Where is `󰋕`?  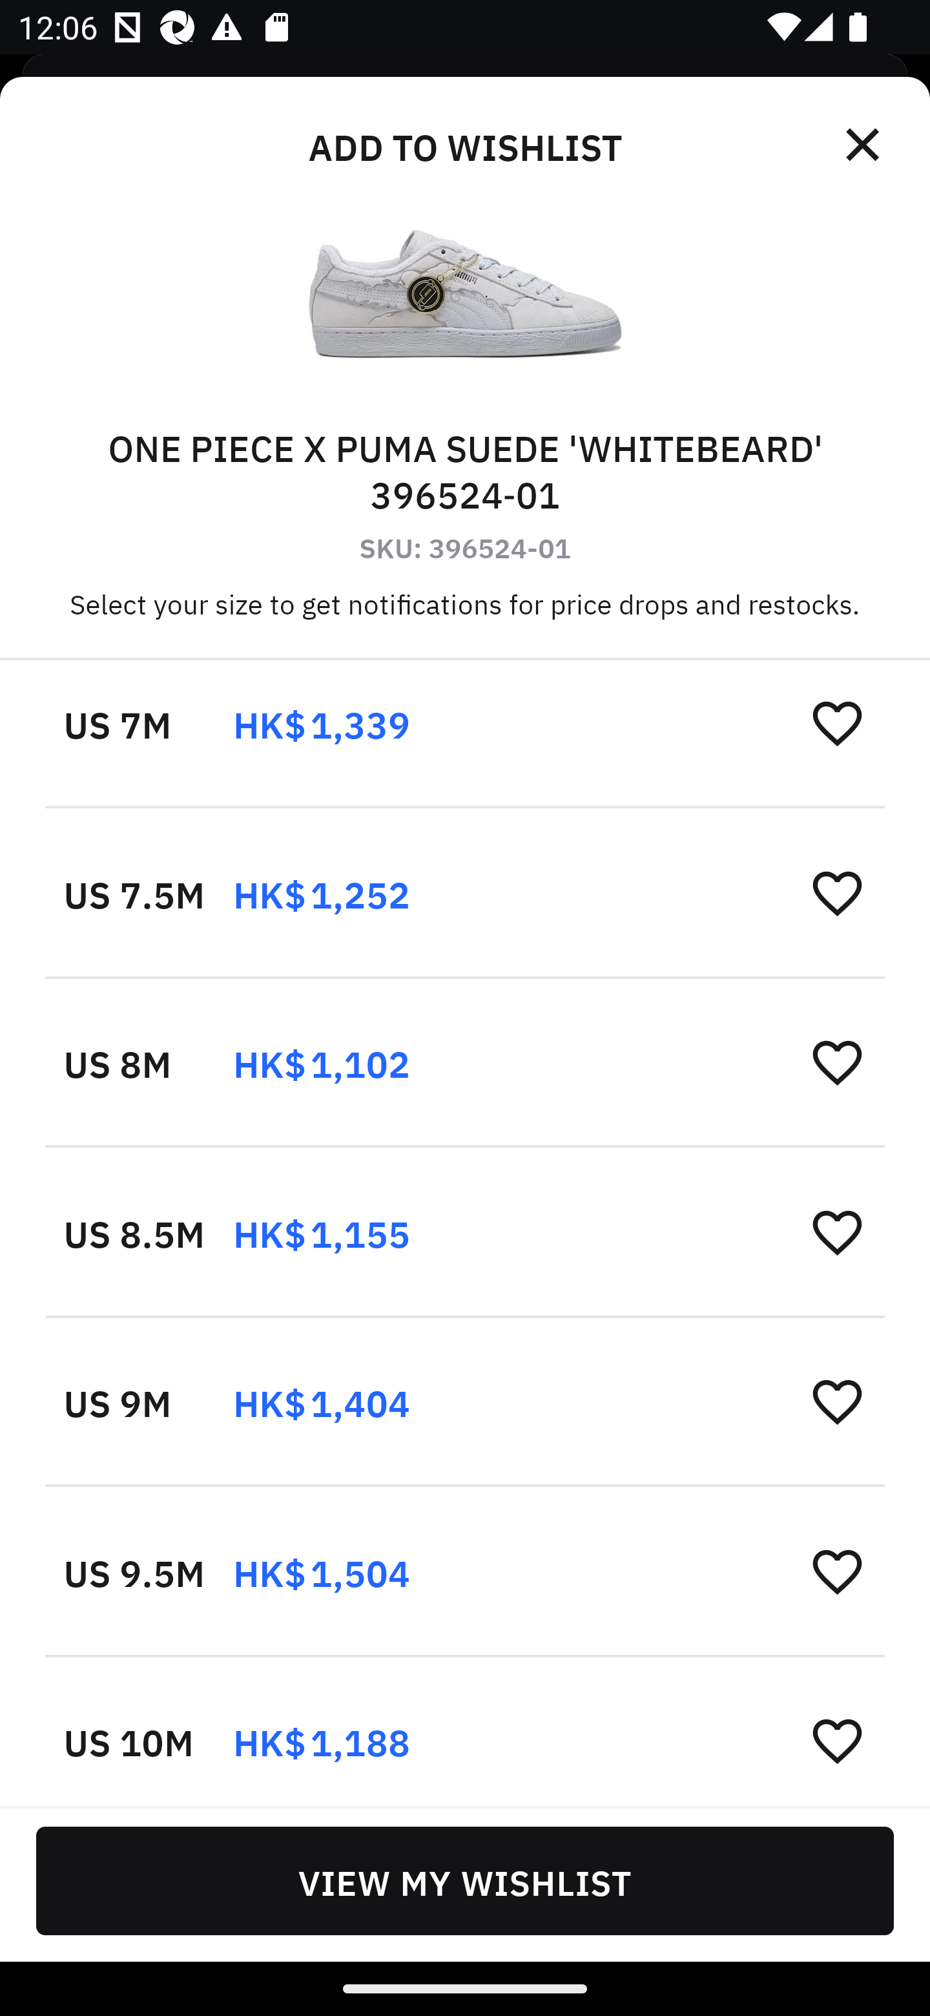
󰋕 is located at coordinates (837, 1401).